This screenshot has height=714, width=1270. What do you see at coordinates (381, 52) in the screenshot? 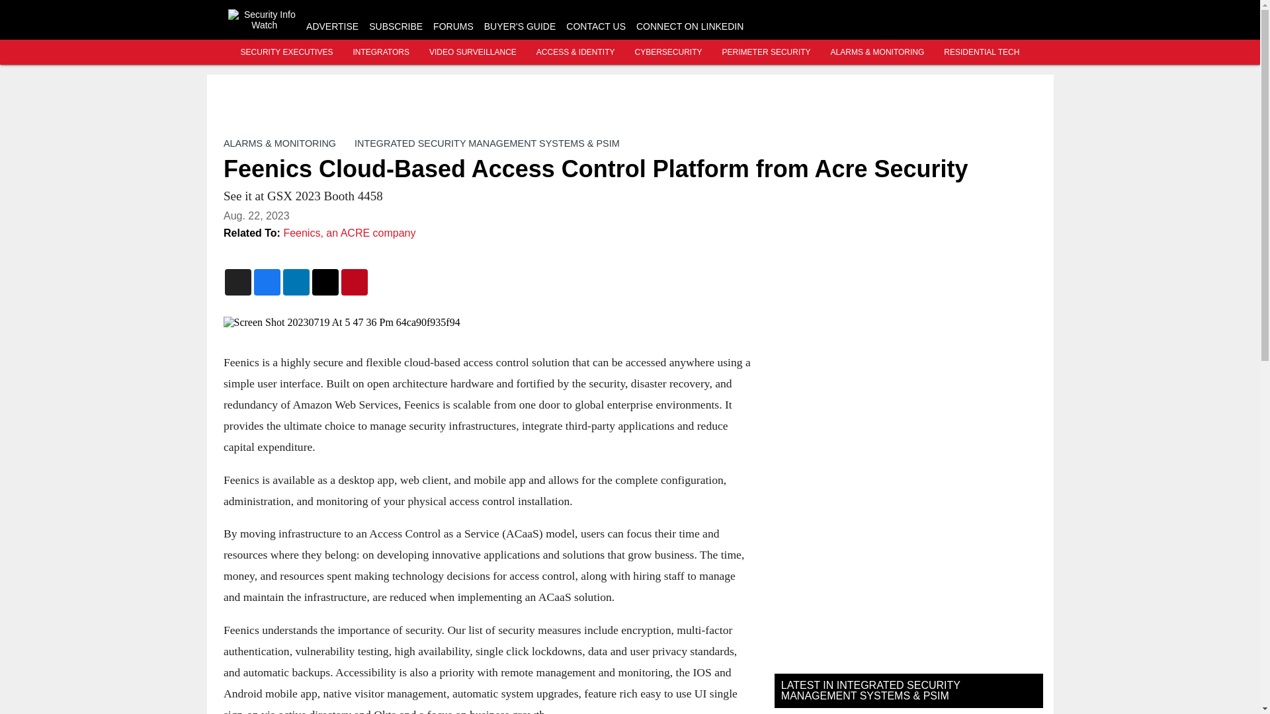
I see `INTEGRATORS` at bounding box center [381, 52].